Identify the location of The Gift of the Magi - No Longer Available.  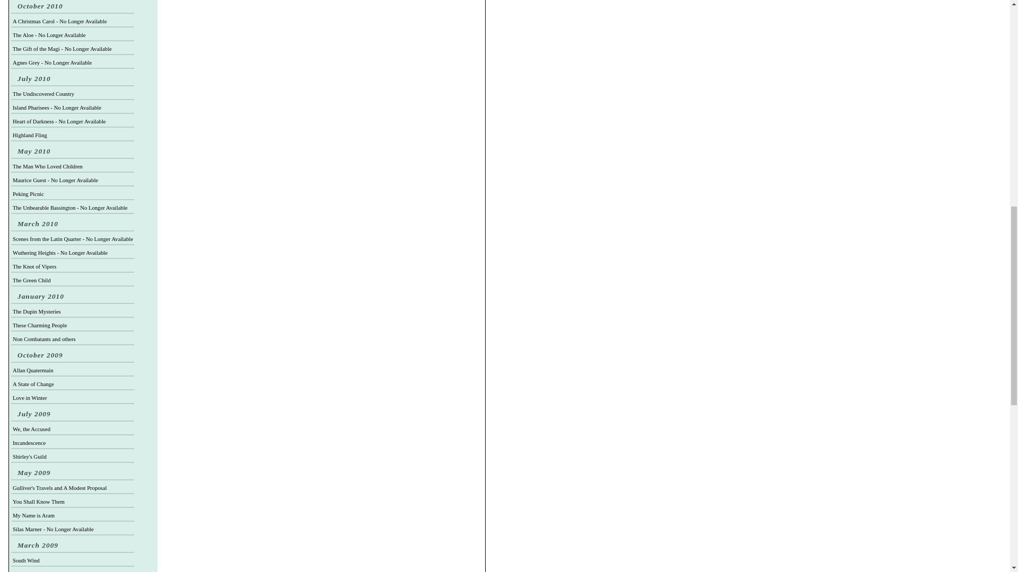
(62, 49).